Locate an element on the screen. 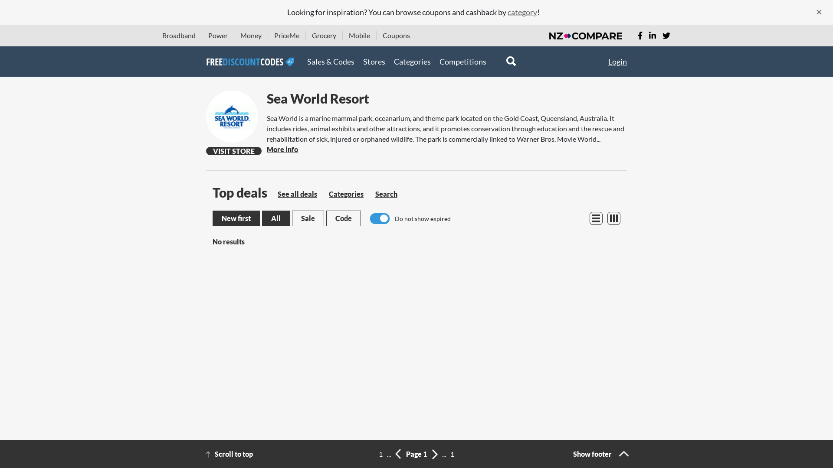 Image resolution: width=833 pixels, height=468 pixels. PriceMe is located at coordinates (287, 36).